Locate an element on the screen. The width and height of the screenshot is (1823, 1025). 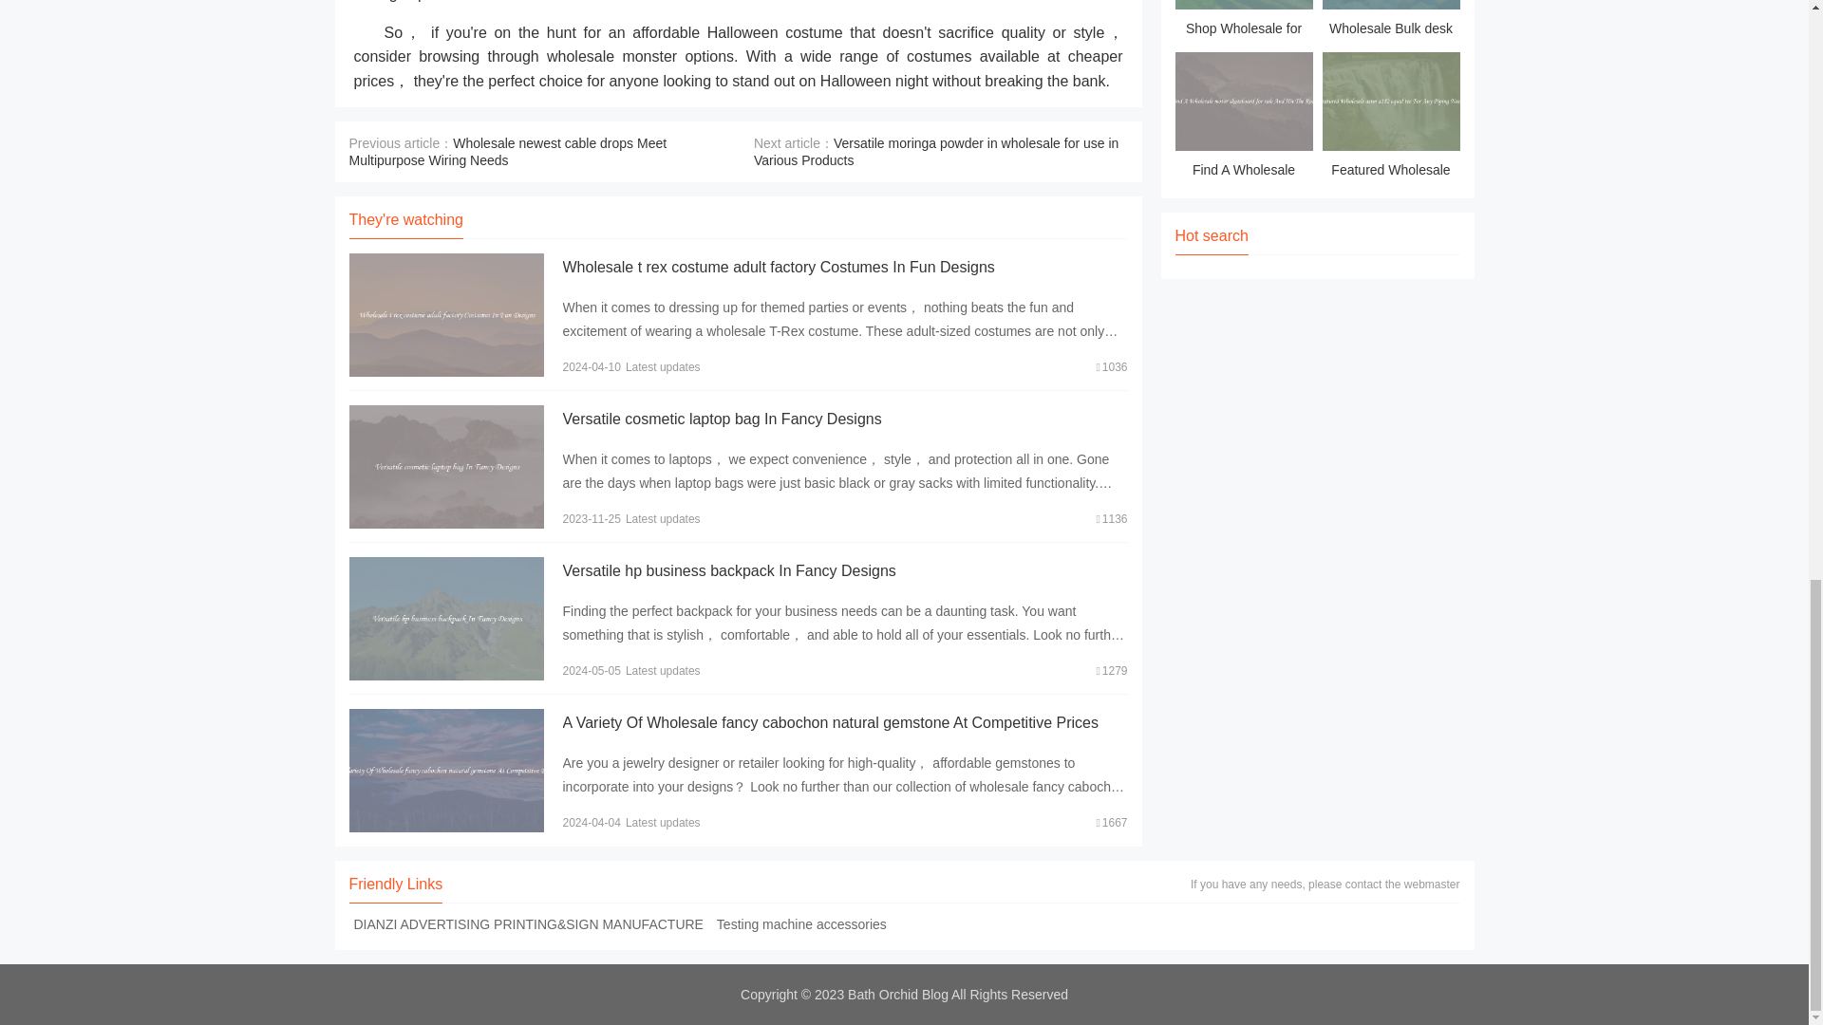
Testing machine accessories is located at coordinates (801, 923).